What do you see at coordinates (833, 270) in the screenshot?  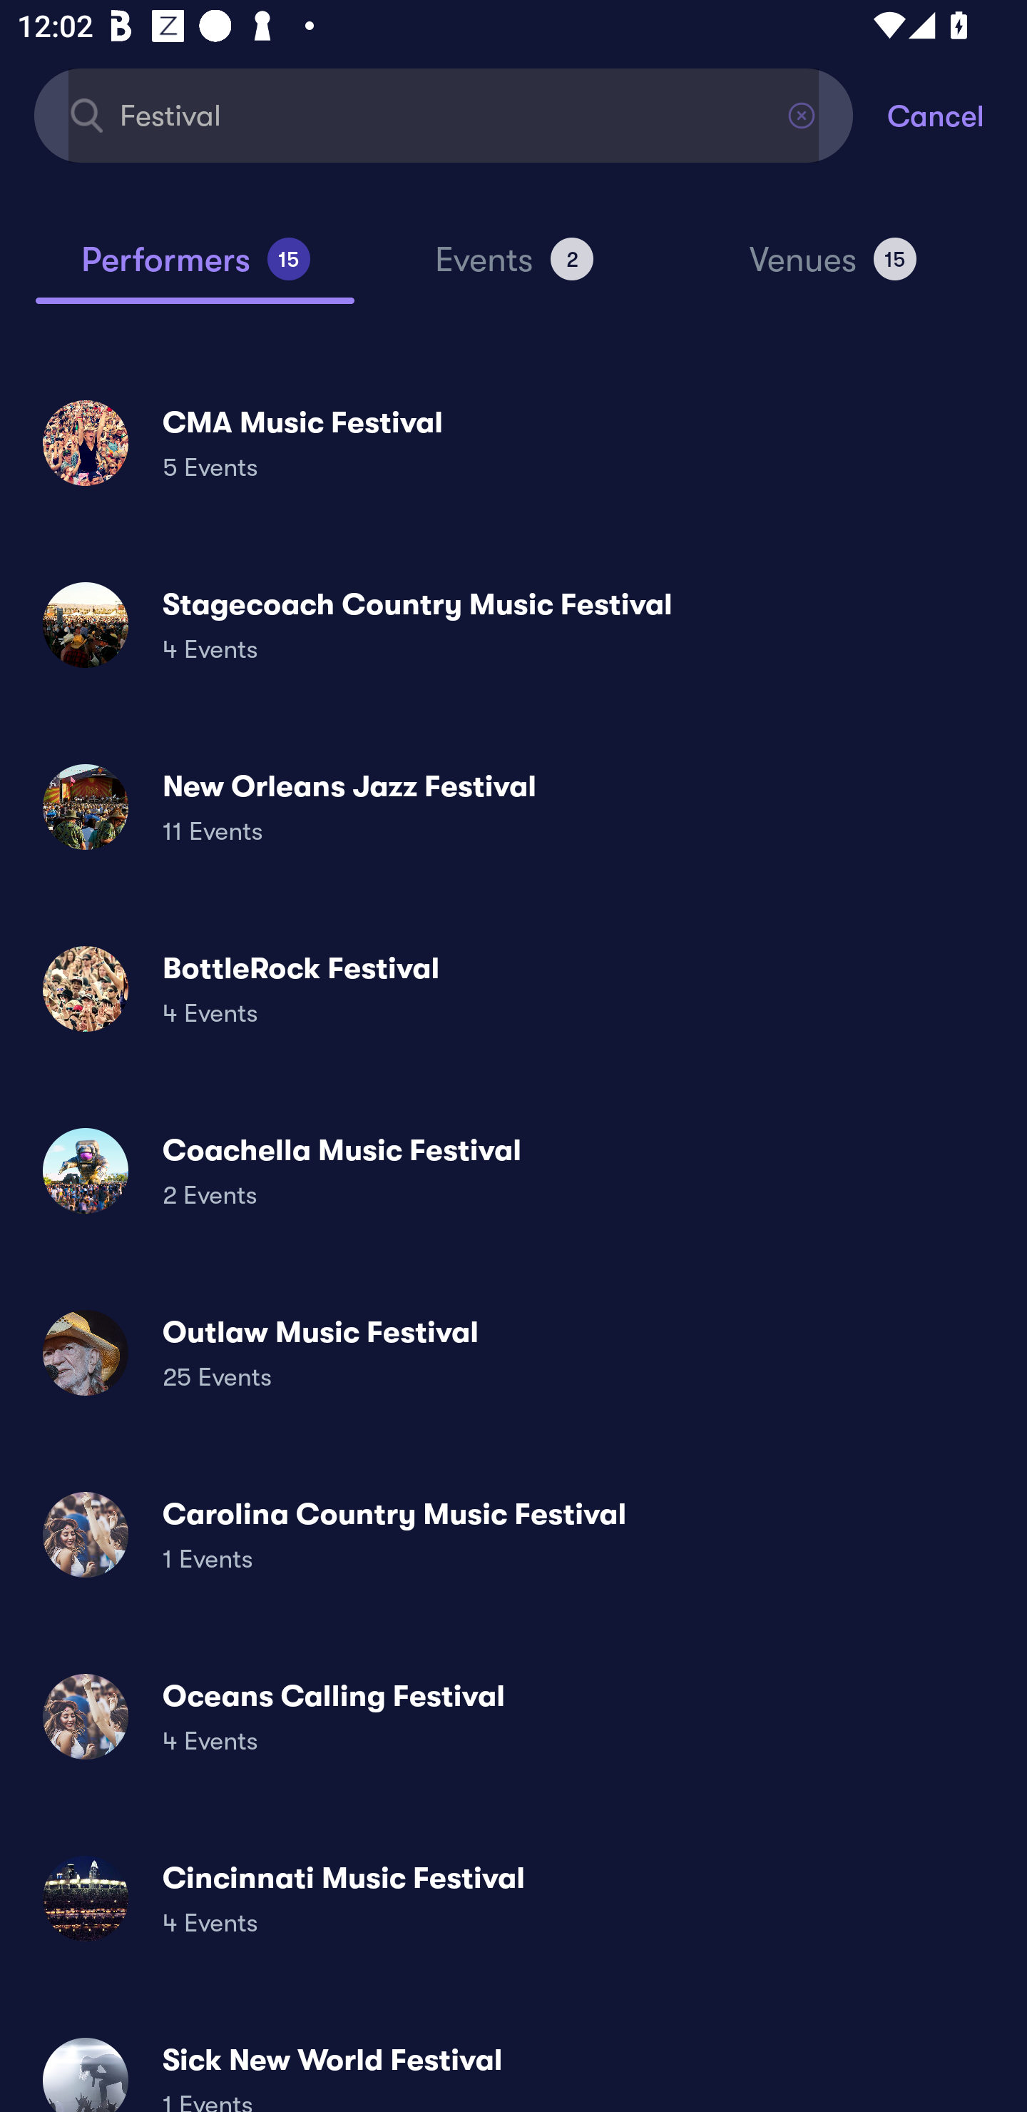 I see `Venues 15` at bounding box center [833, 270].